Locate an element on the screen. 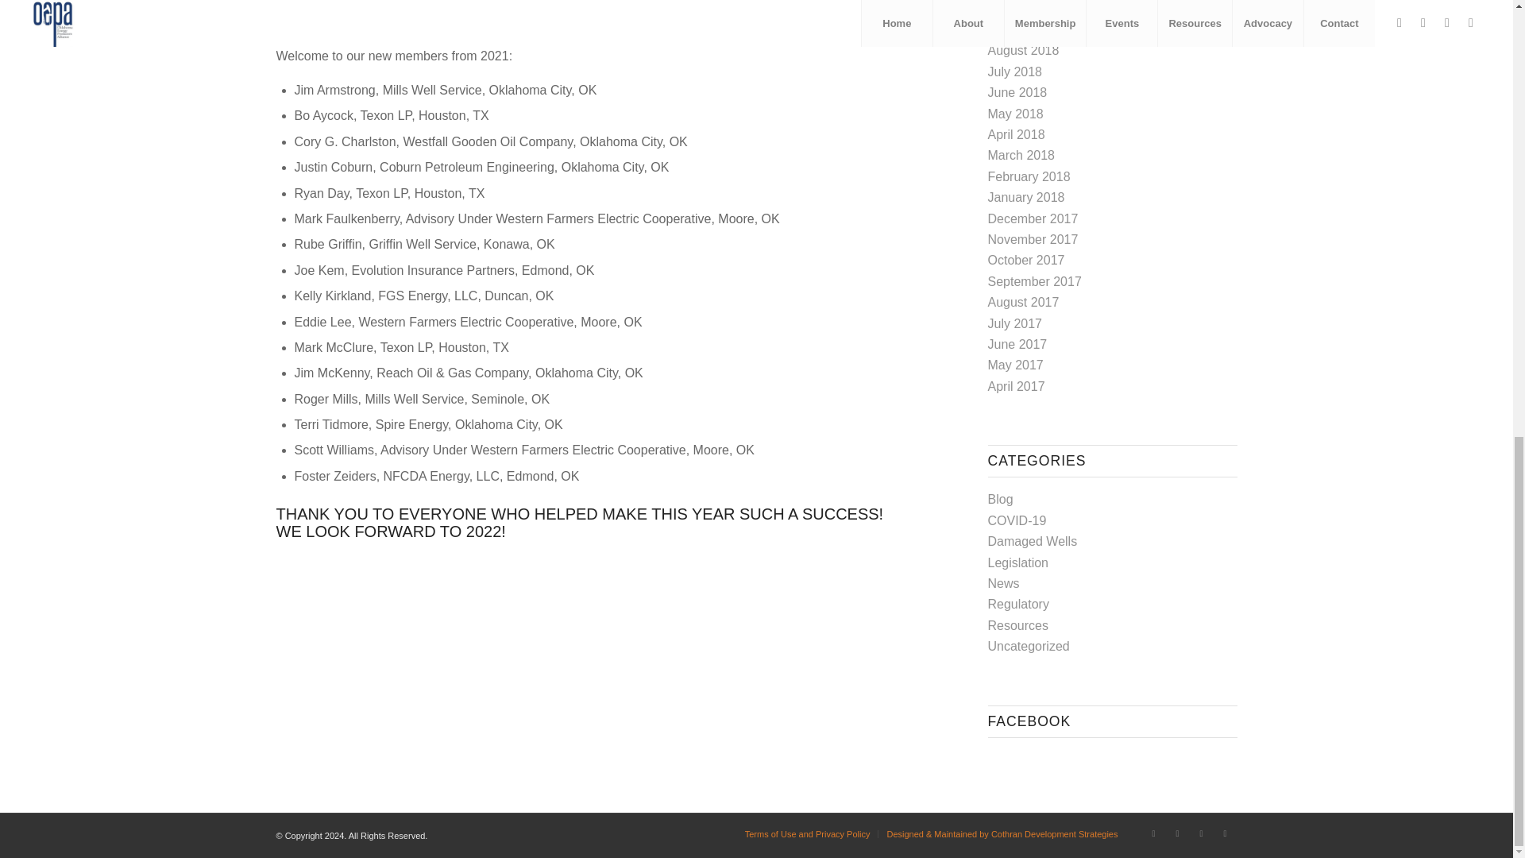  Youtube is located at coordinates (1201, 833).